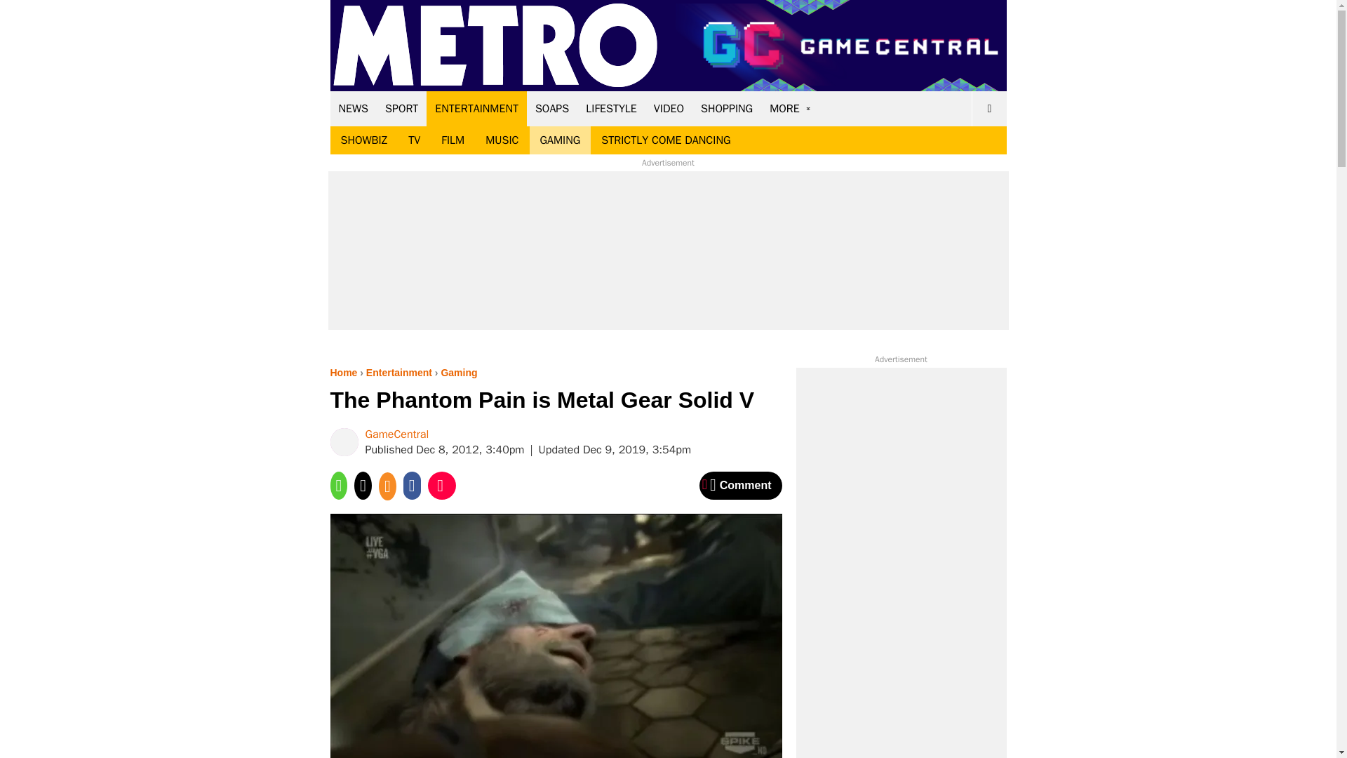  What do you see at coordinates (666, 140) in the screenshot?
I see `STRICTLY COME DANCING` at bounding box center [666, 140].